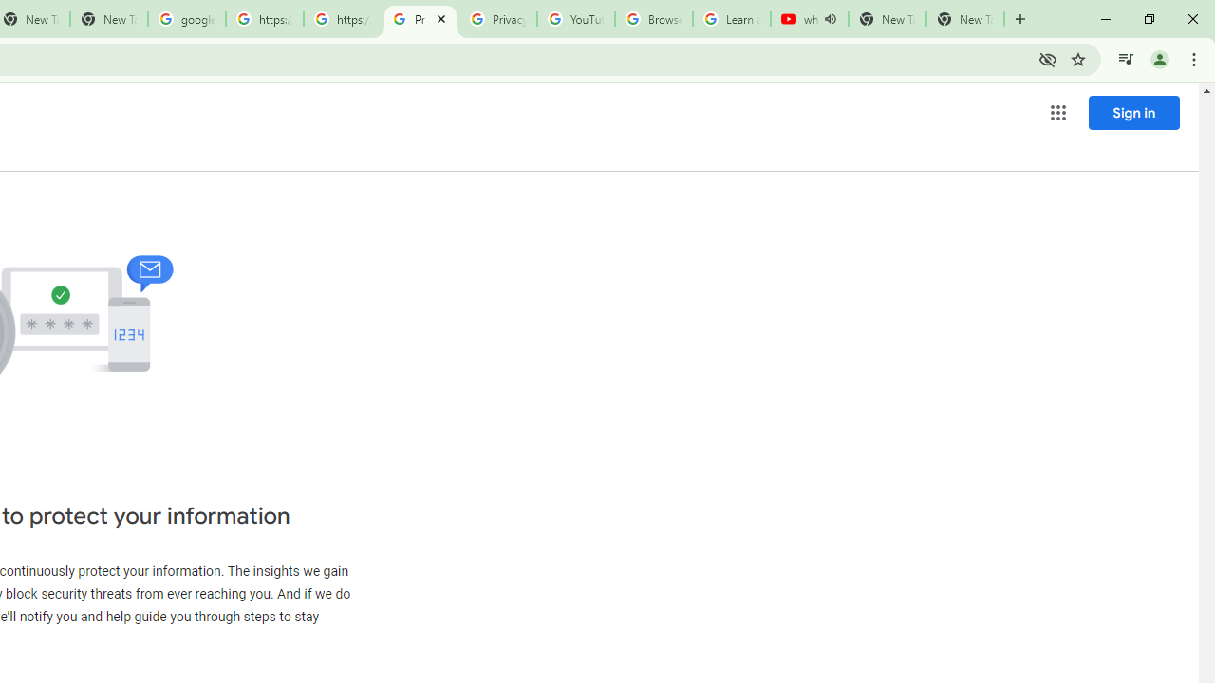 The image size is (1215, 683). I want to click on Sign in, so click(1133, 112).